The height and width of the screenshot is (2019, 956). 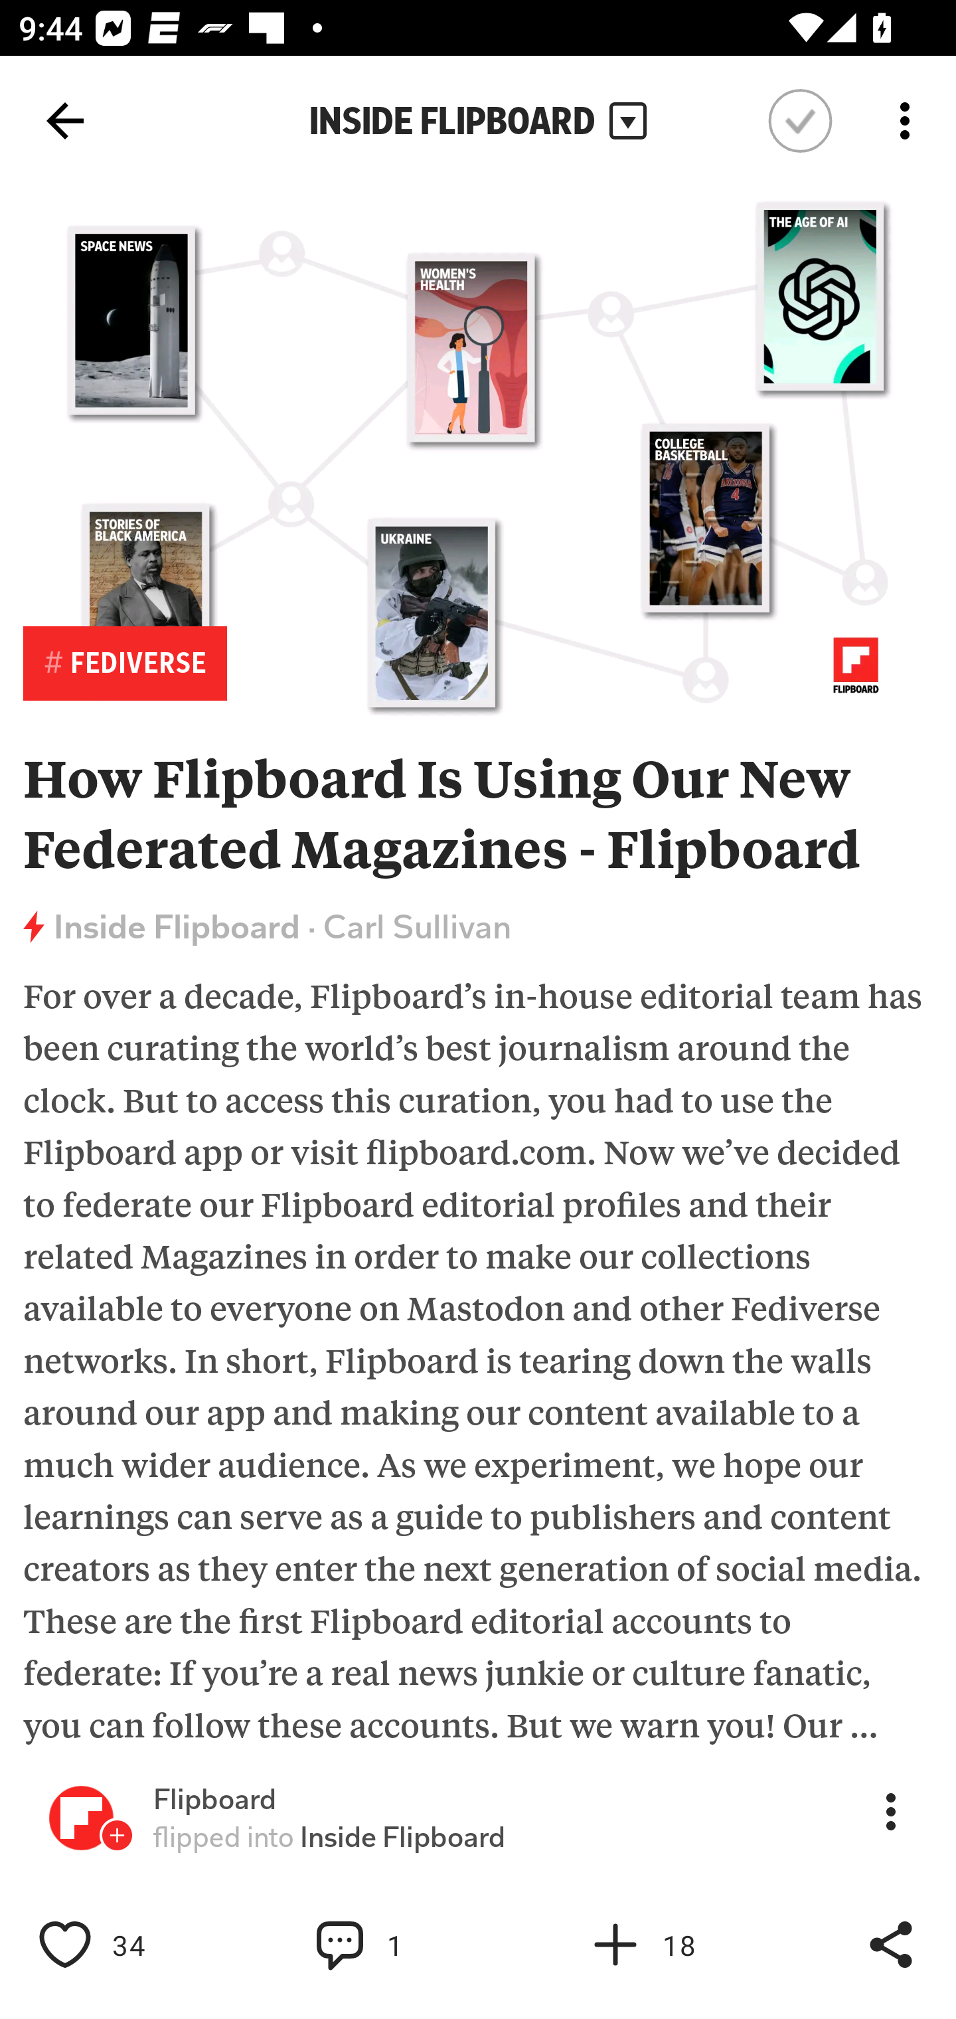 What do you see at coordinates (801, 121) in the screenshot?
I see `Following` at bounding box center [801, 121].